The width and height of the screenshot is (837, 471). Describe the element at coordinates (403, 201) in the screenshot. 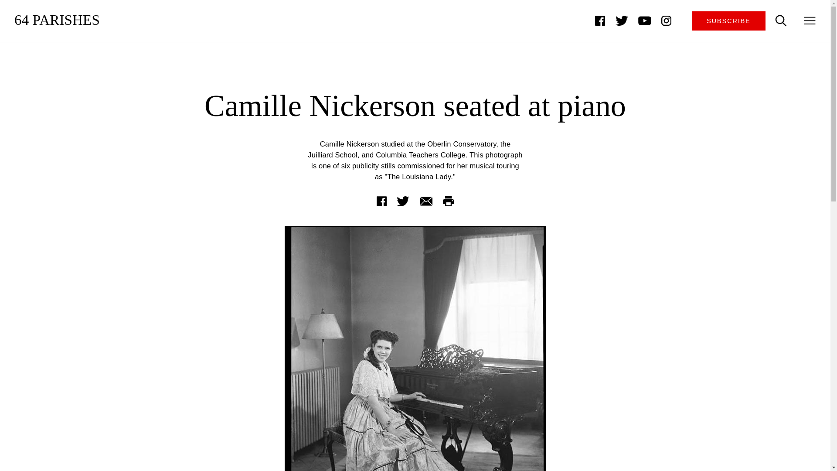

I see `Twitter` at that location.